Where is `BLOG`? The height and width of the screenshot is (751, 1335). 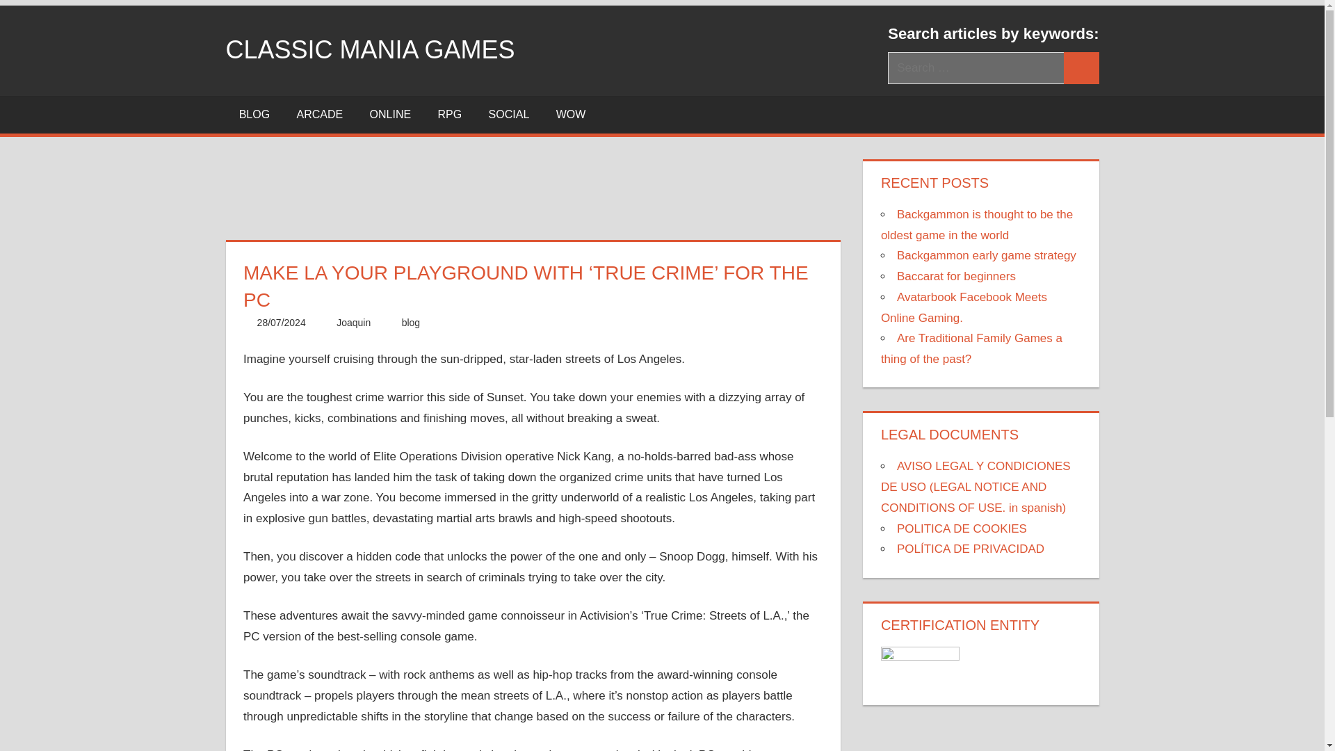
BLOG is located at coordinates (254, 115).